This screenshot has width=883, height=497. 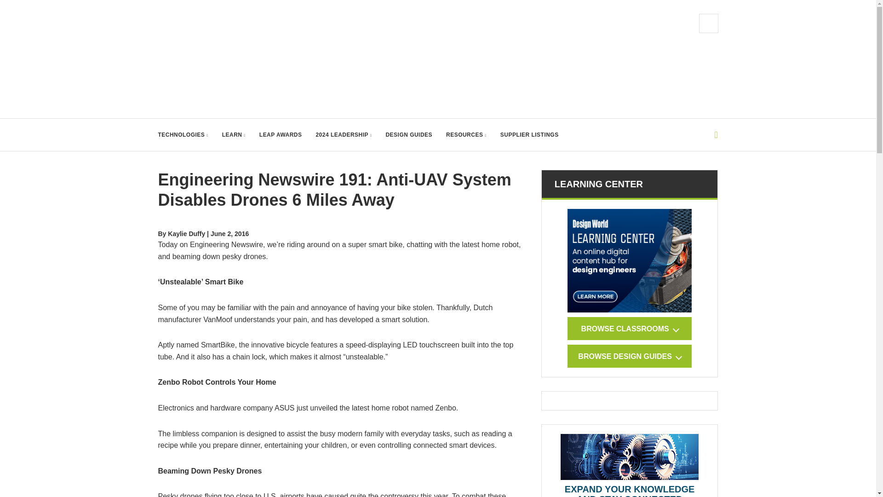 What do you see at coordinates (250, 59) in the screenshot?
I see `Design World` at bounding box center [250, 59].